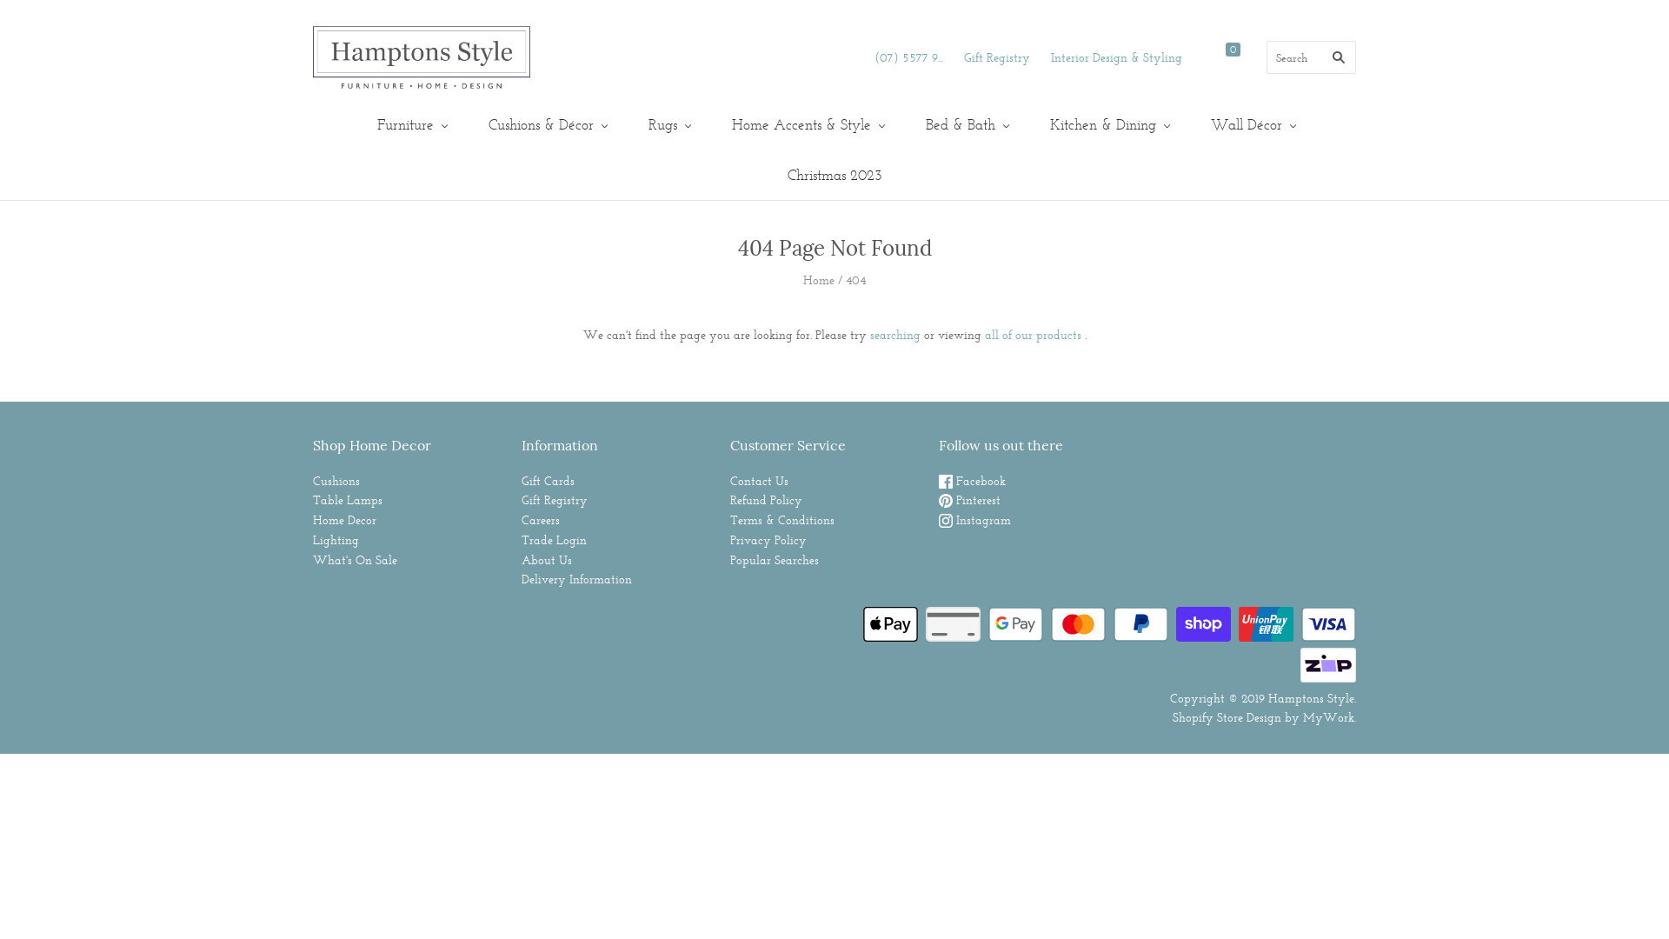 This screenshot has width=1669, height=939. I want to click on searching, so click(894, 335).